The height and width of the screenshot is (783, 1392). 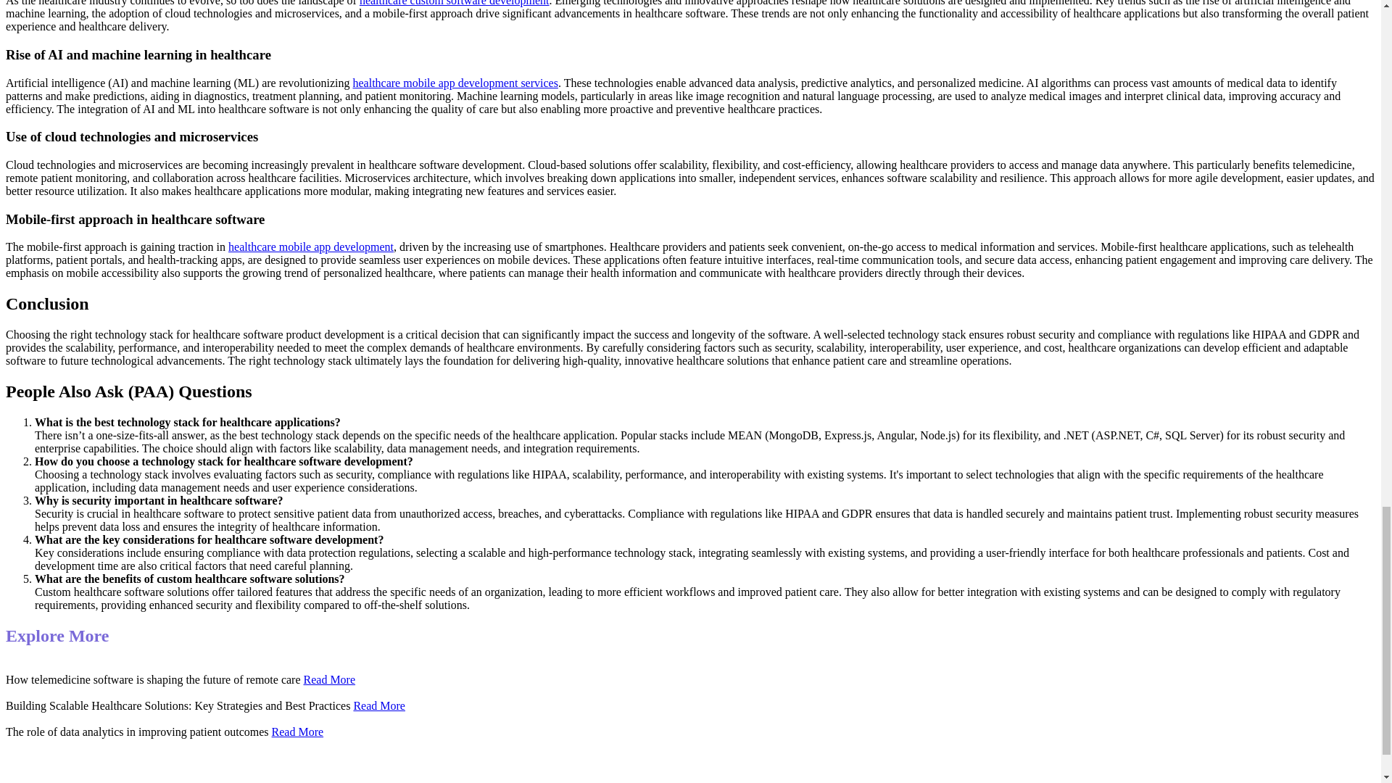 I want to click on healthcare mobile app development, so click(x=310, y=246).